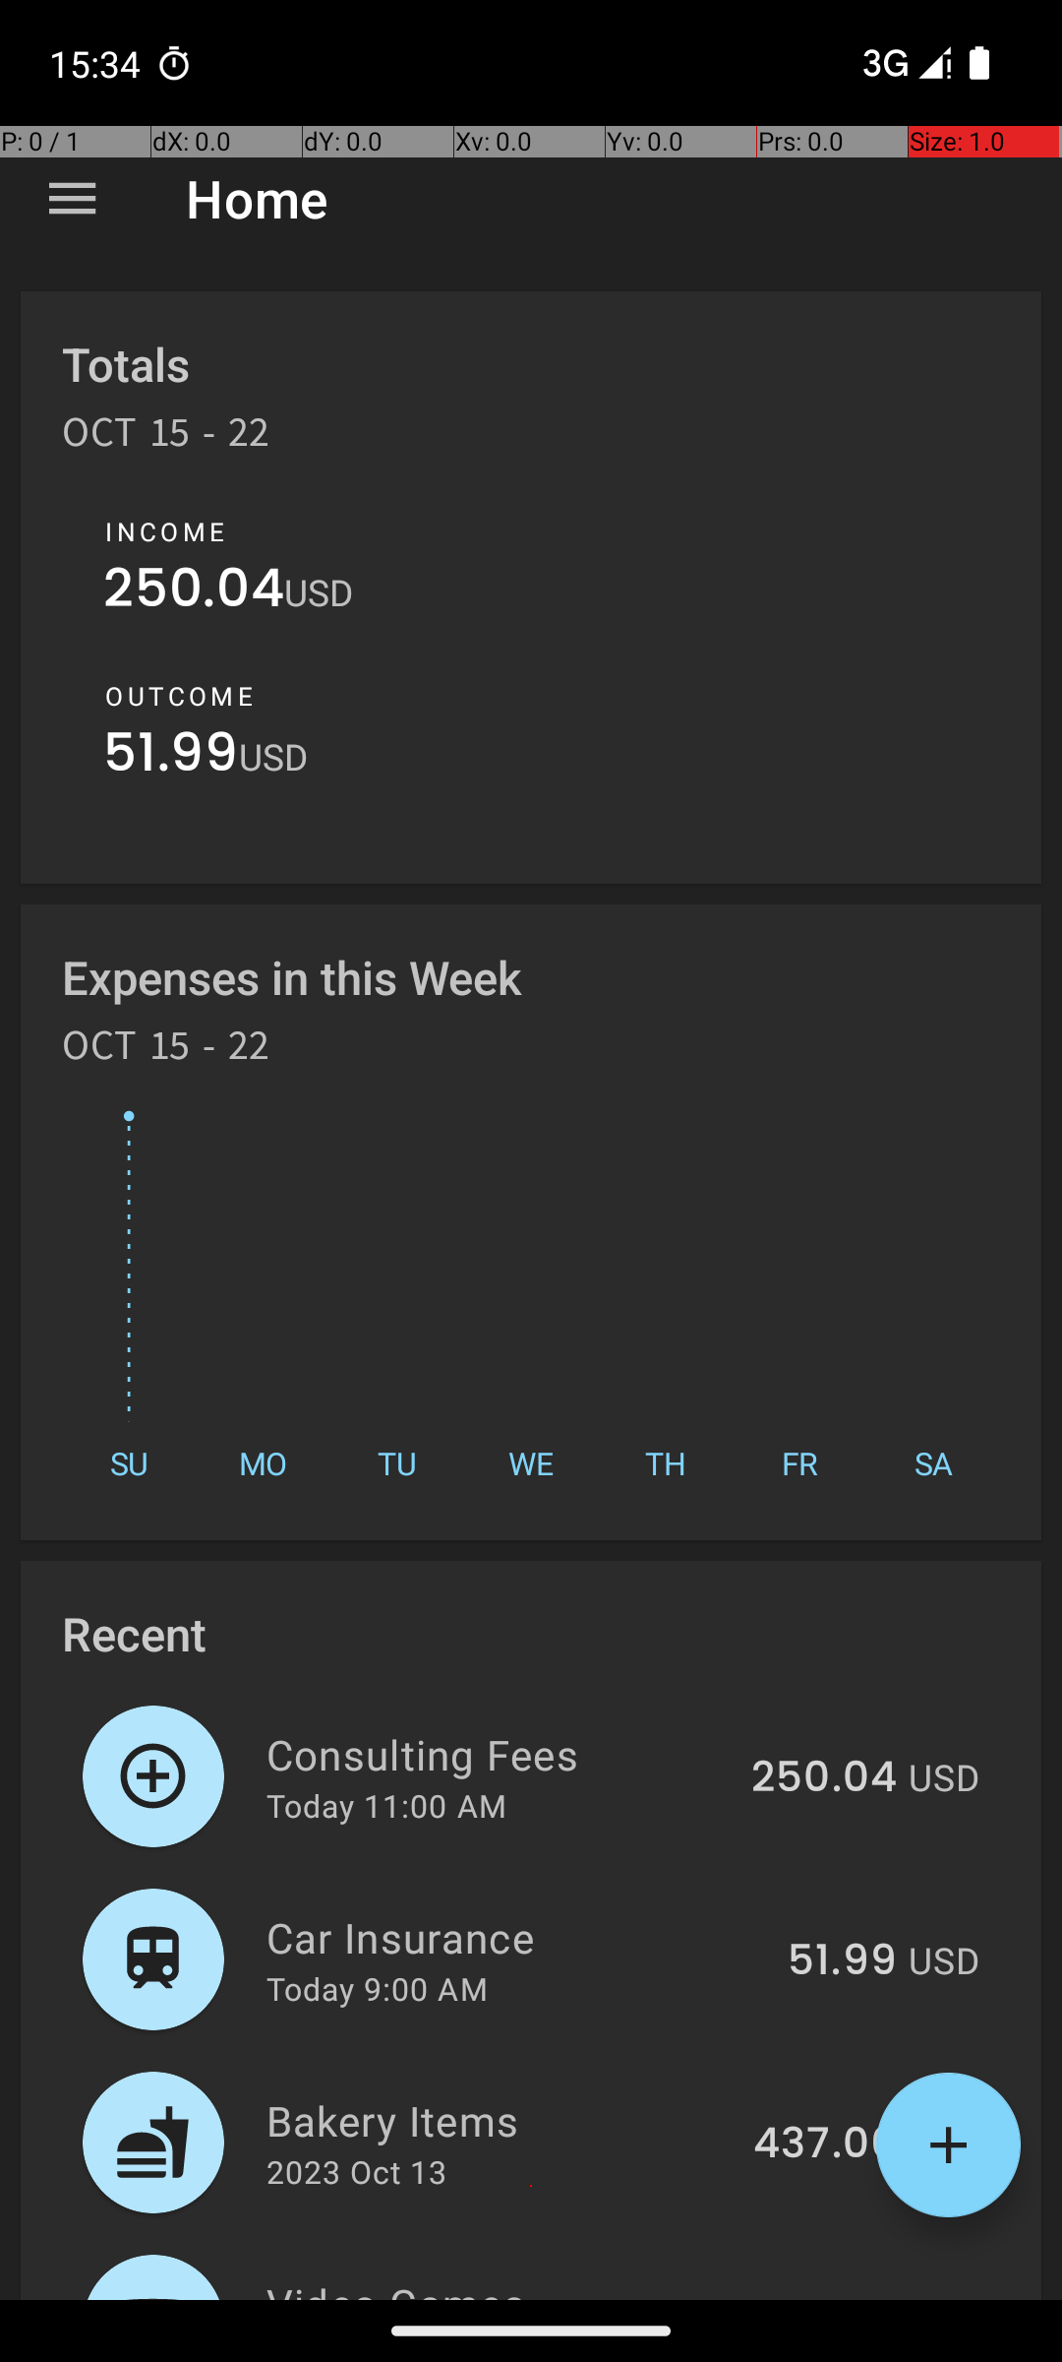 The height and width of the screenshot is (2362, 1062). What do you see at coordinates (838, 2297) in the screenshot?
I see `197.12` at bounding box center [838, 2297].